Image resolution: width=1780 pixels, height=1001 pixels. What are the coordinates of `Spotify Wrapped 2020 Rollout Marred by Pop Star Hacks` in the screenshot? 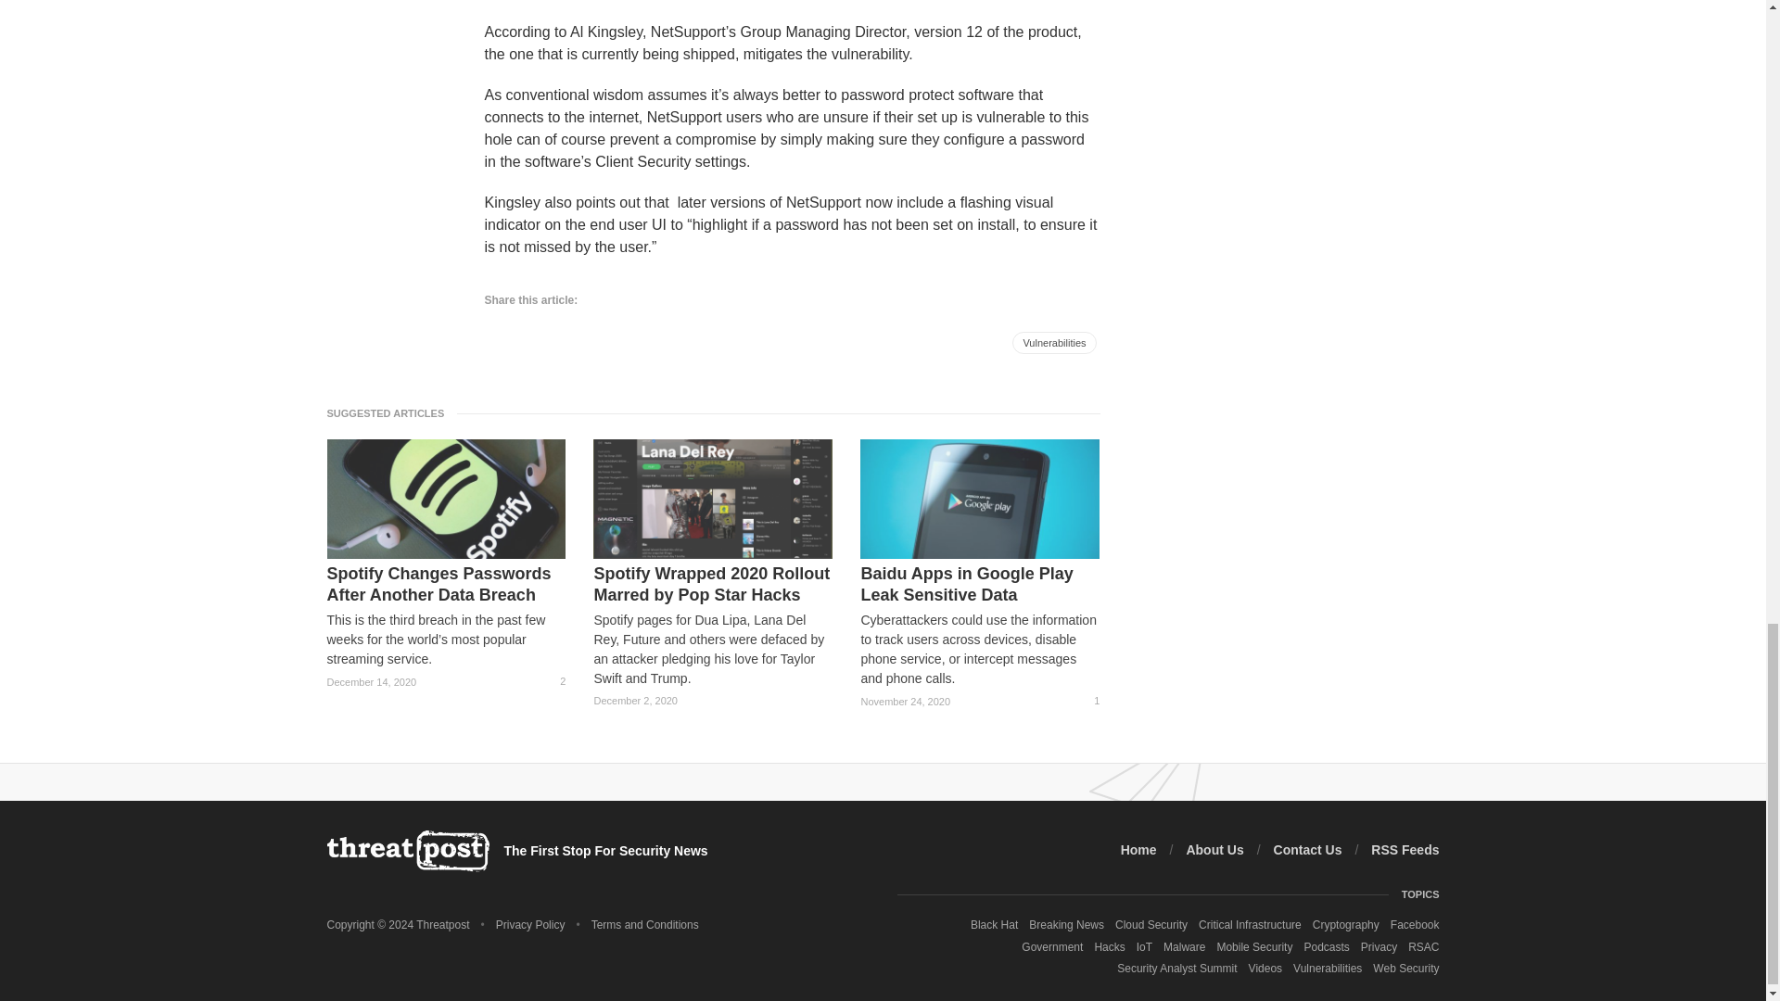 It's located at (712, 584).